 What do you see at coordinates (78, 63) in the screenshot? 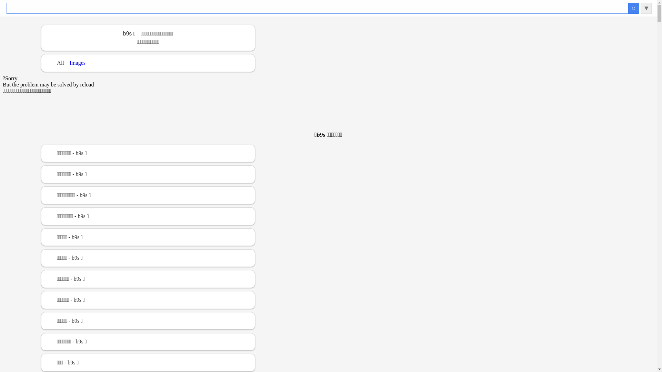
I see `Images` at bounding box center [78, 63].